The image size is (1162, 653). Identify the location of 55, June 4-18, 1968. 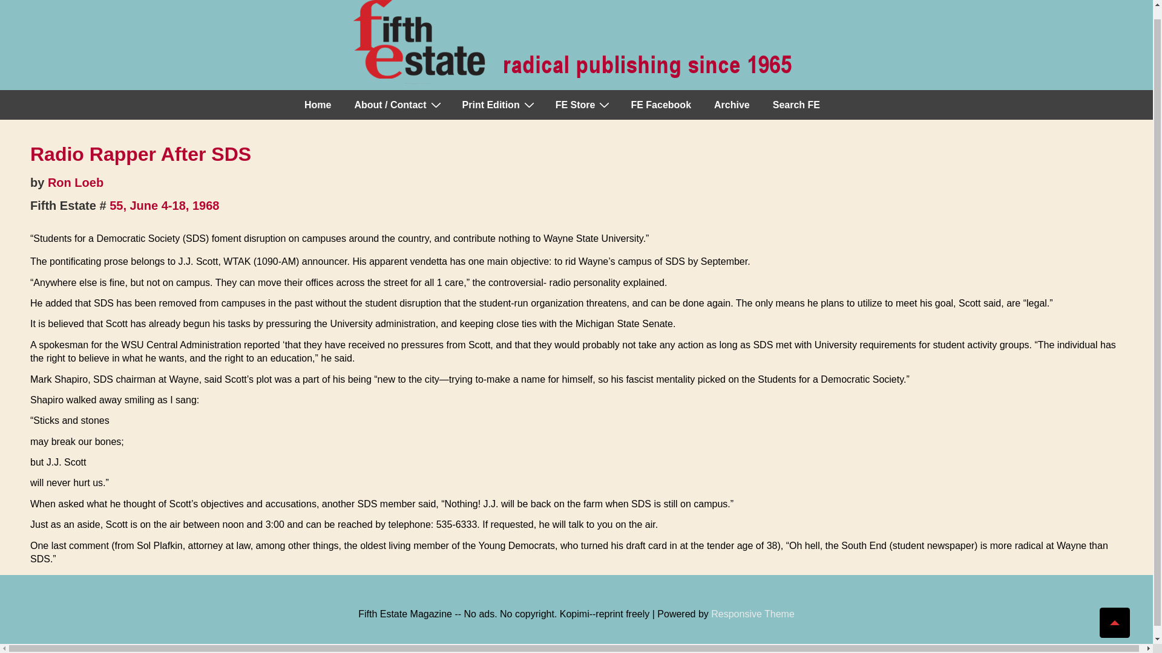
(164, 206).